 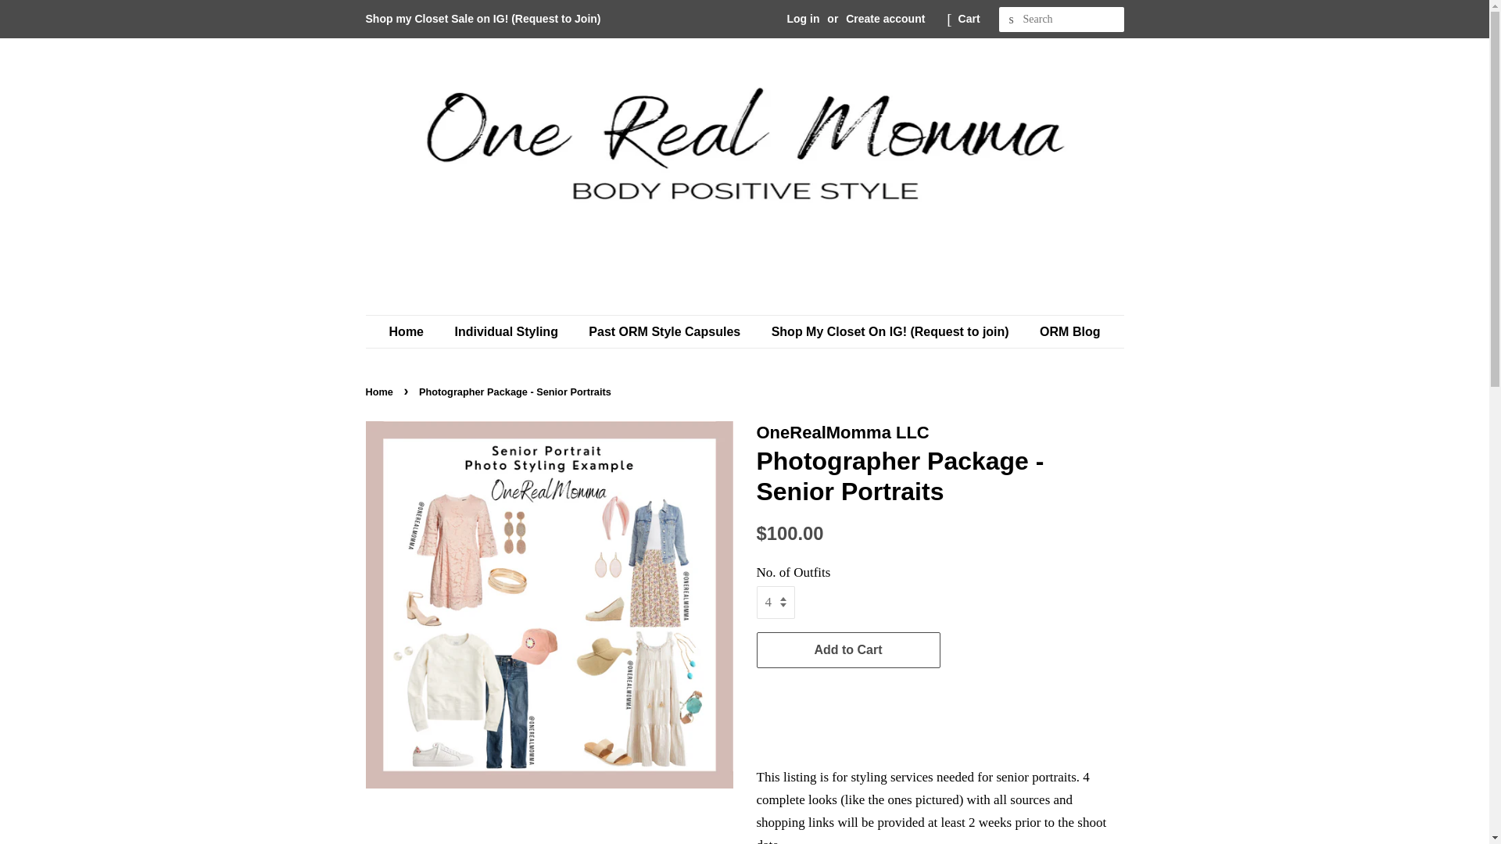 What do you see at coordinates (666, 331) in the screenshot?
I see `Past ORM Style Capsules` at bounding box center [666, 331].